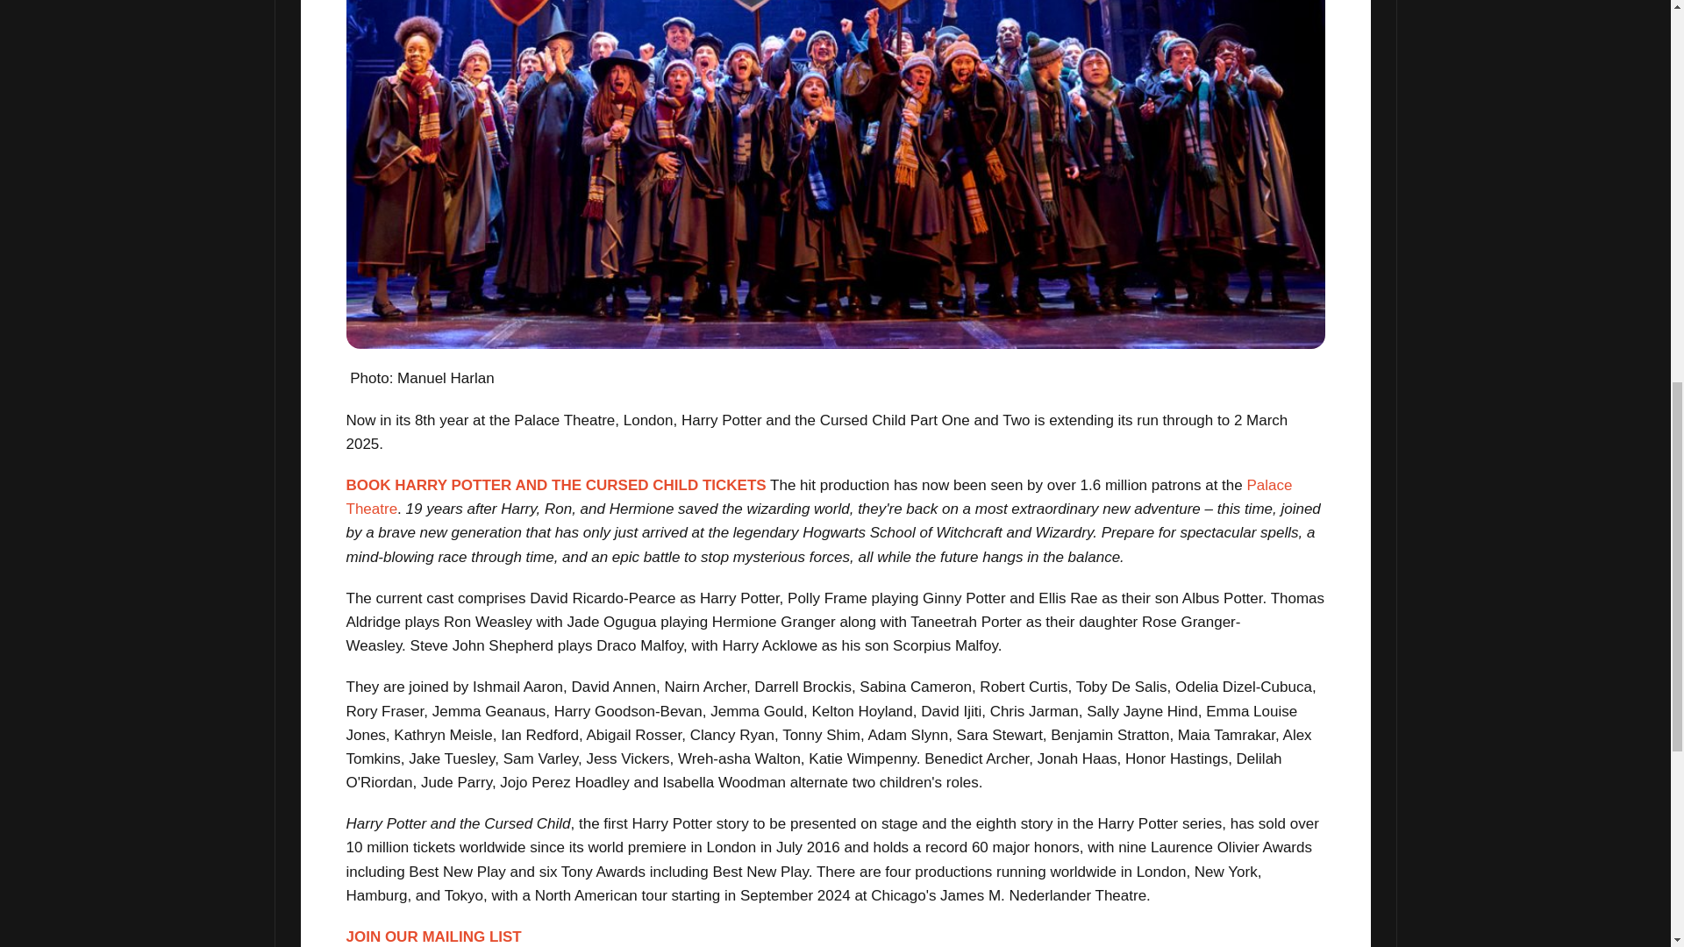 This screenshot has width=1684, height=947. I want to click on JOIN OUR MAILING LIST, so click(432, 936).